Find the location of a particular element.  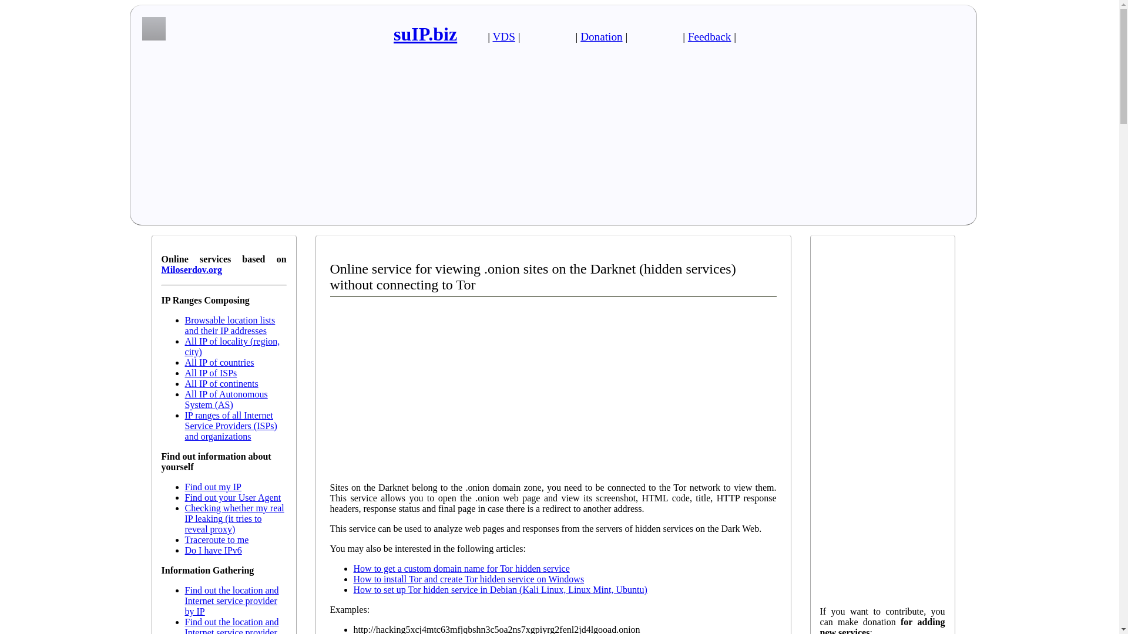

Find out the location and Internet service provider by IP is located at coordinates (231, 600).